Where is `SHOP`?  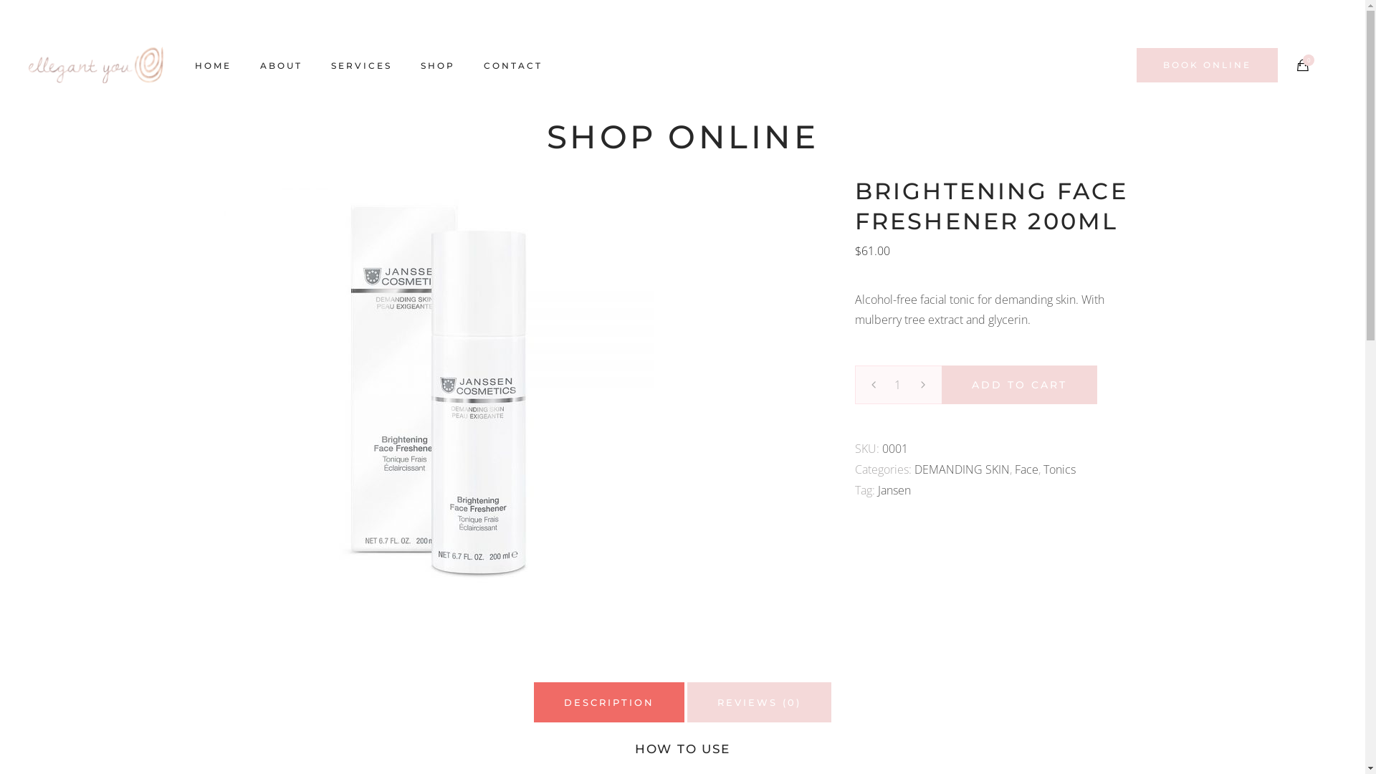 SHOP is located at coordinates (438, 66).